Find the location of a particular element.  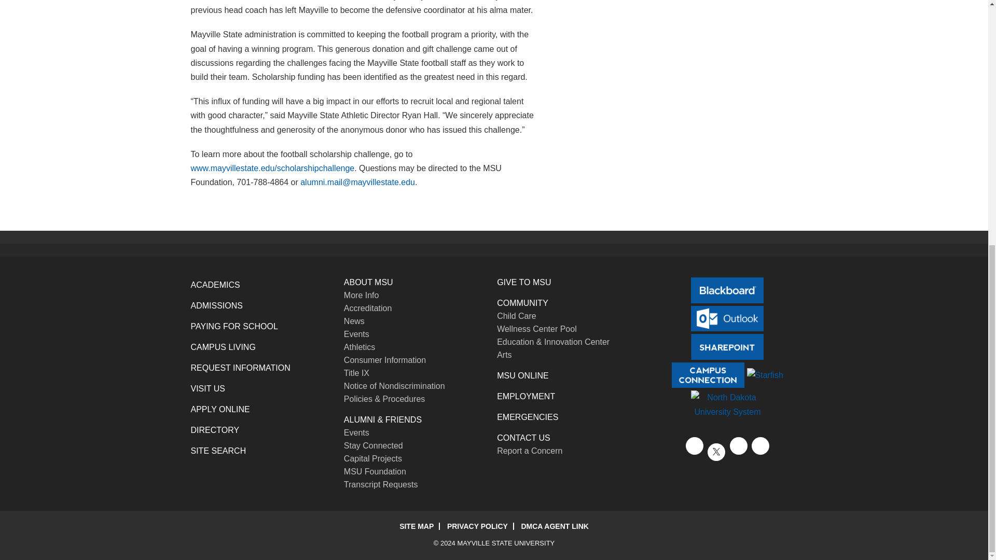

Visit Us is located at coordinates (208, 388).